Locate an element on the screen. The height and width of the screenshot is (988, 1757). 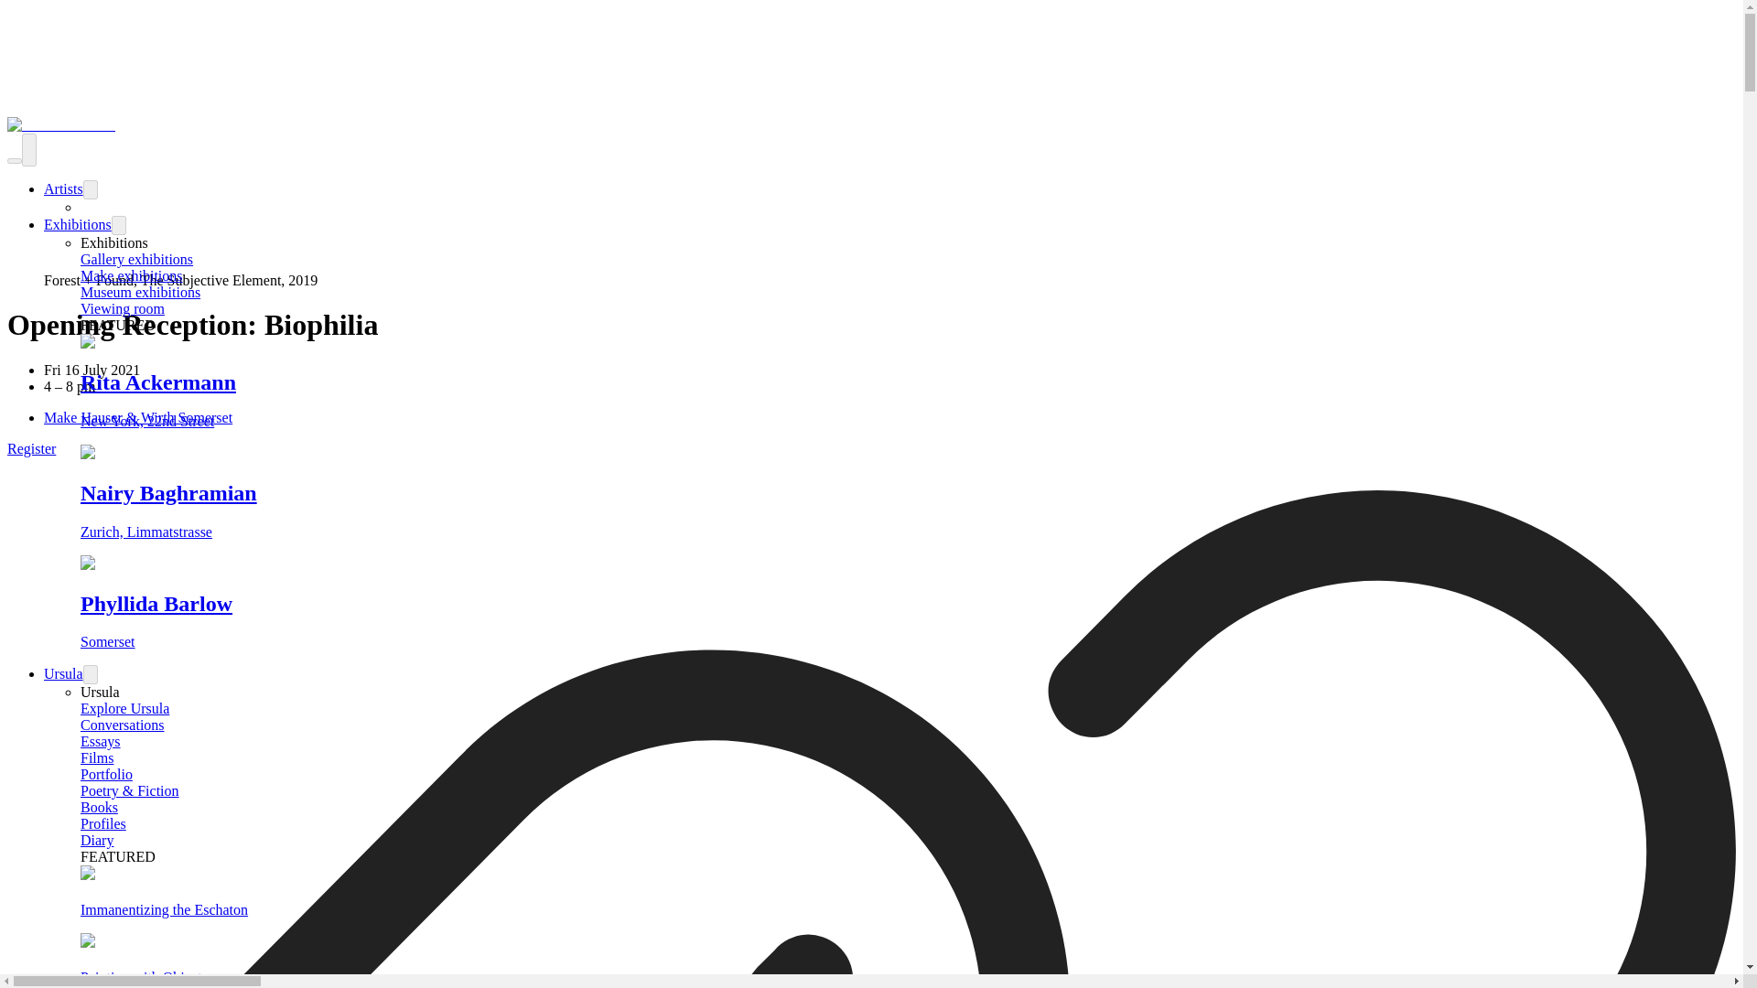
Ursula is located at coordinates (63, 673).